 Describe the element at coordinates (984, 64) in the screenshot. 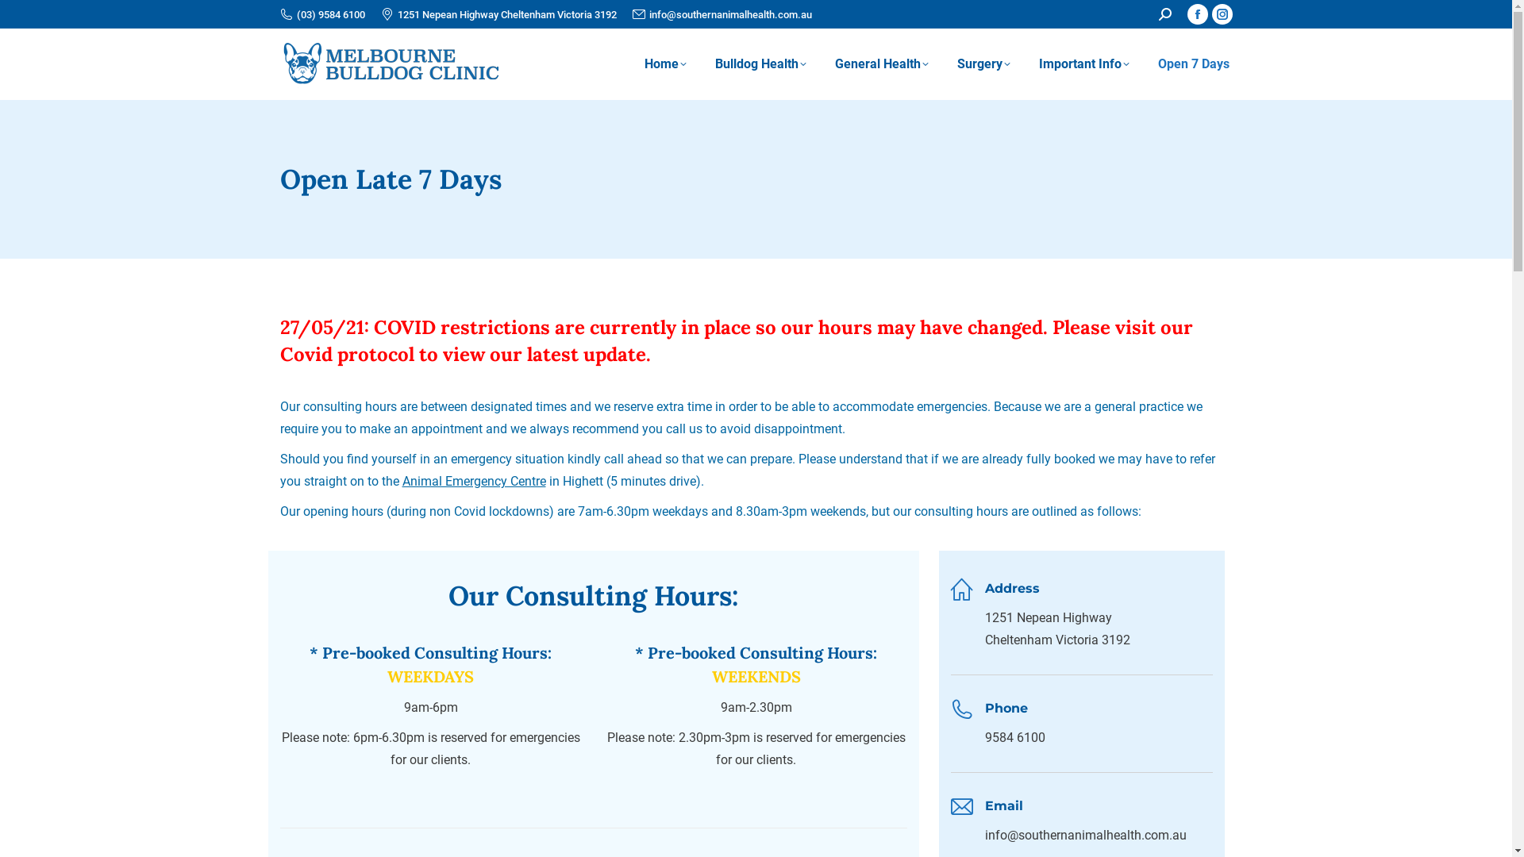

I see `Surgery` at that location.